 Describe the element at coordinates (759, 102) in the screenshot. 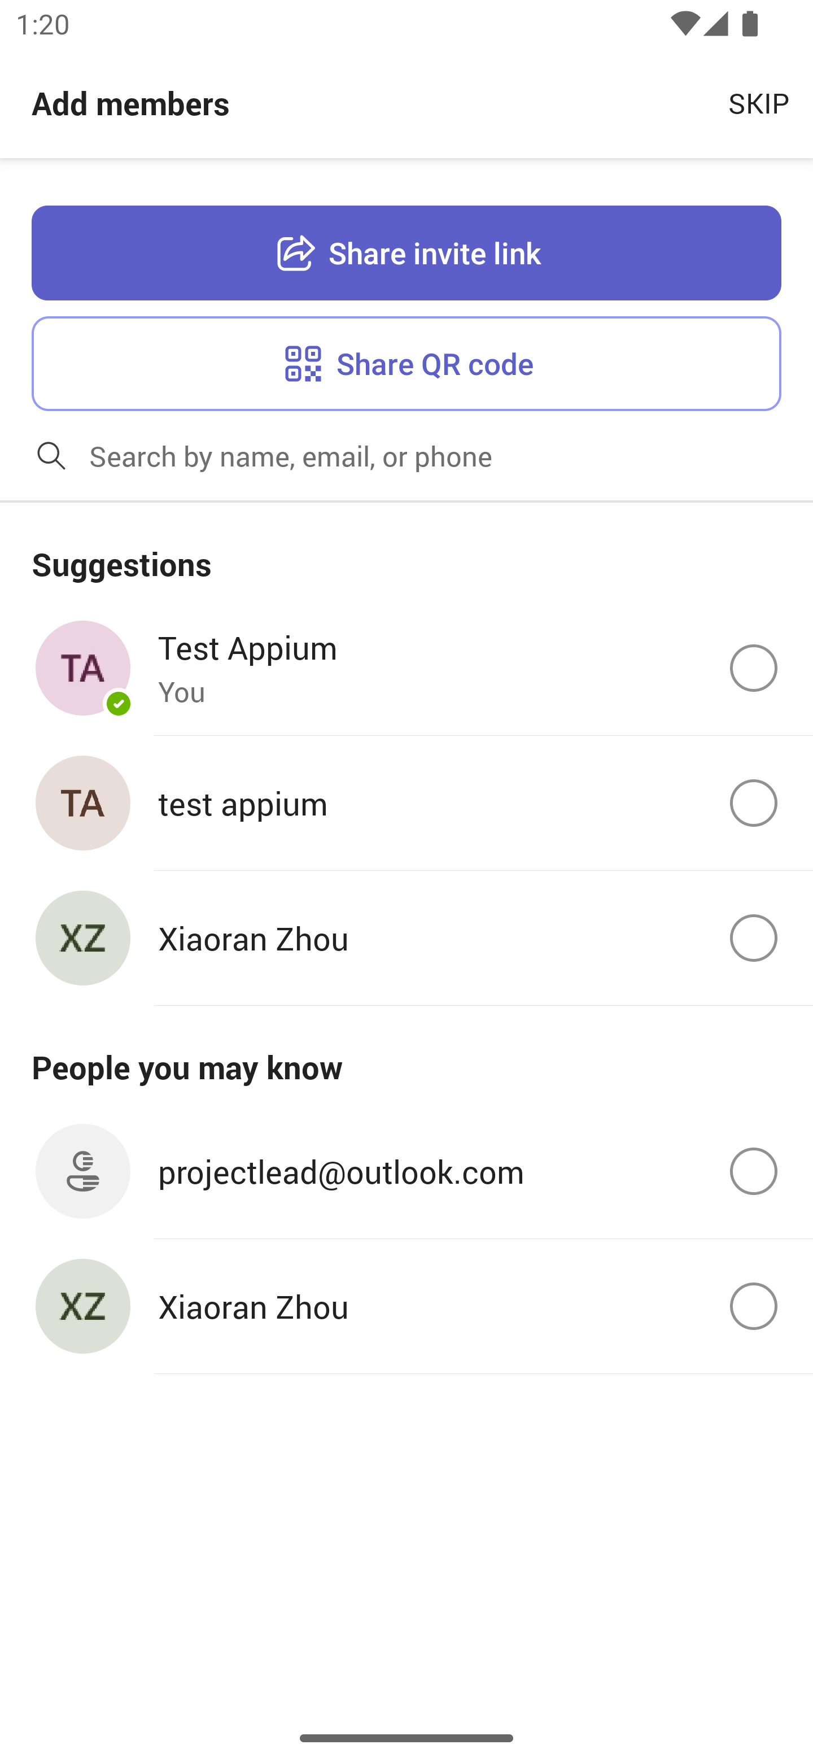

I see `SKIP` at that location.